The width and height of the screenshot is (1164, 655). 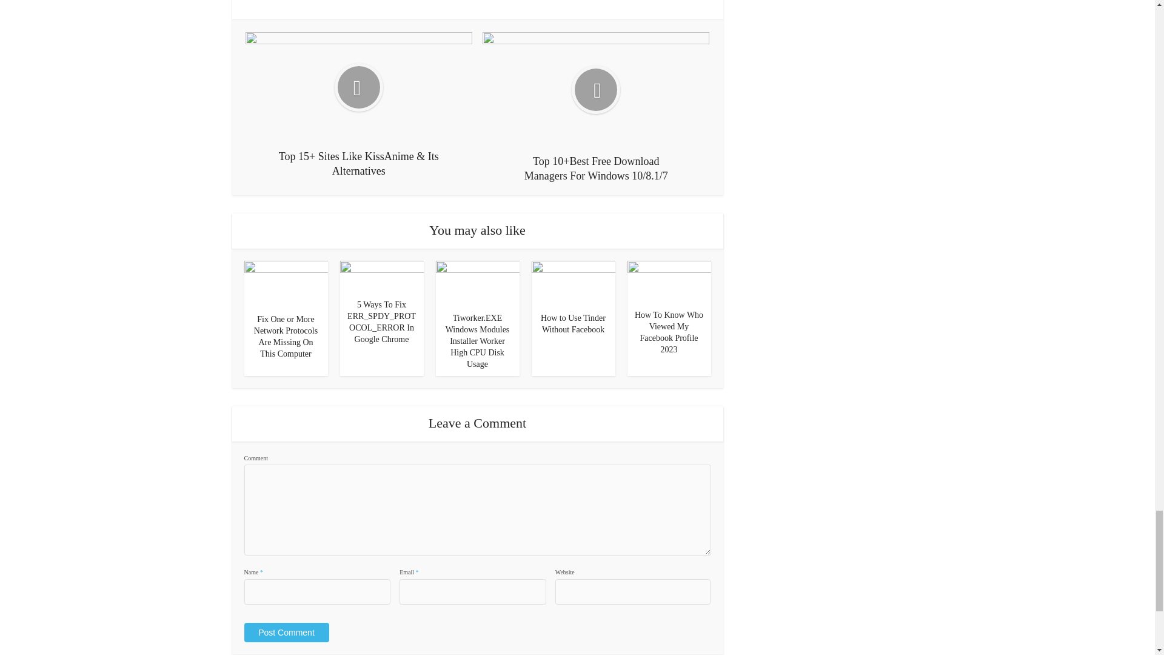 What do you see at coordinates (668, 332) in the screenshot?
I see `How To Know Who Viewed My Facebook Profile 2023` at bounding box center [668, 332].